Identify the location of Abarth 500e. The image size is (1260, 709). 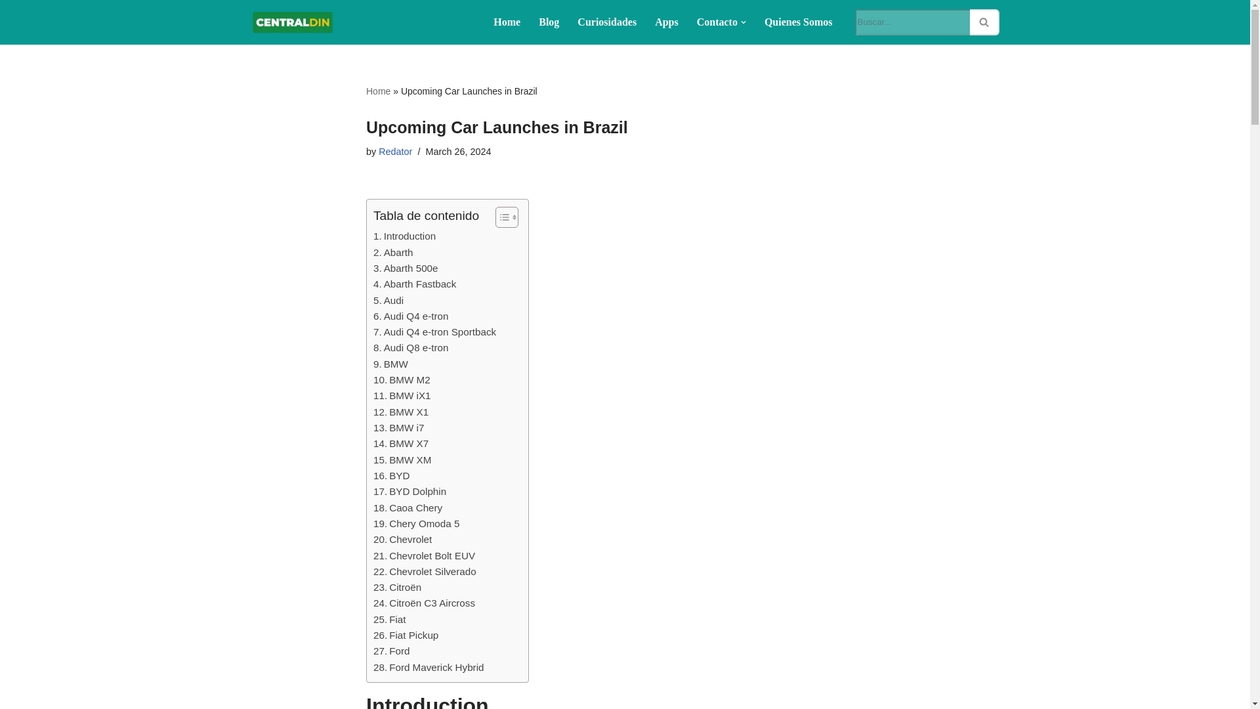
(405, 269).